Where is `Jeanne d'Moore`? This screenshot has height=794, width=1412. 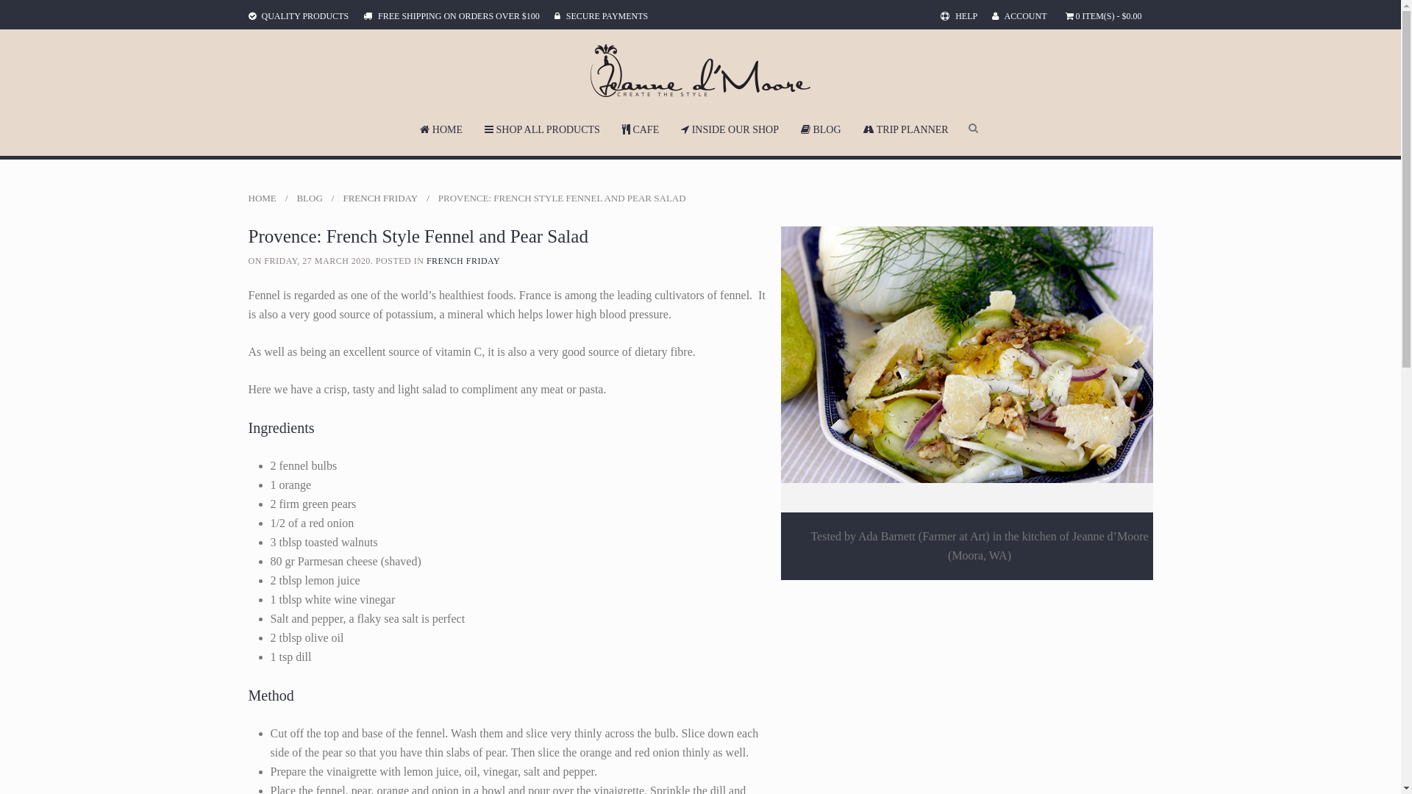 Jeanne d'Moore is located at coordinates (700, 71).